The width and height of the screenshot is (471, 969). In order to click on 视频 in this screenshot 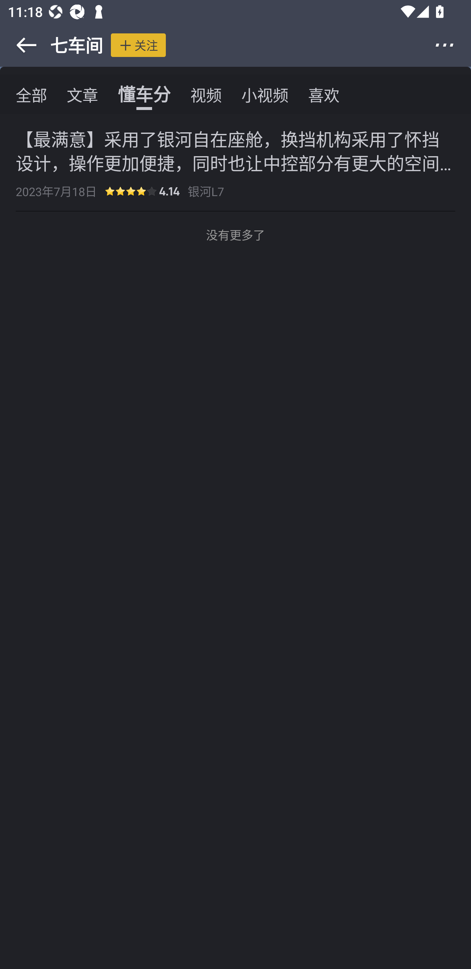, I will do `click(206, 94)`.